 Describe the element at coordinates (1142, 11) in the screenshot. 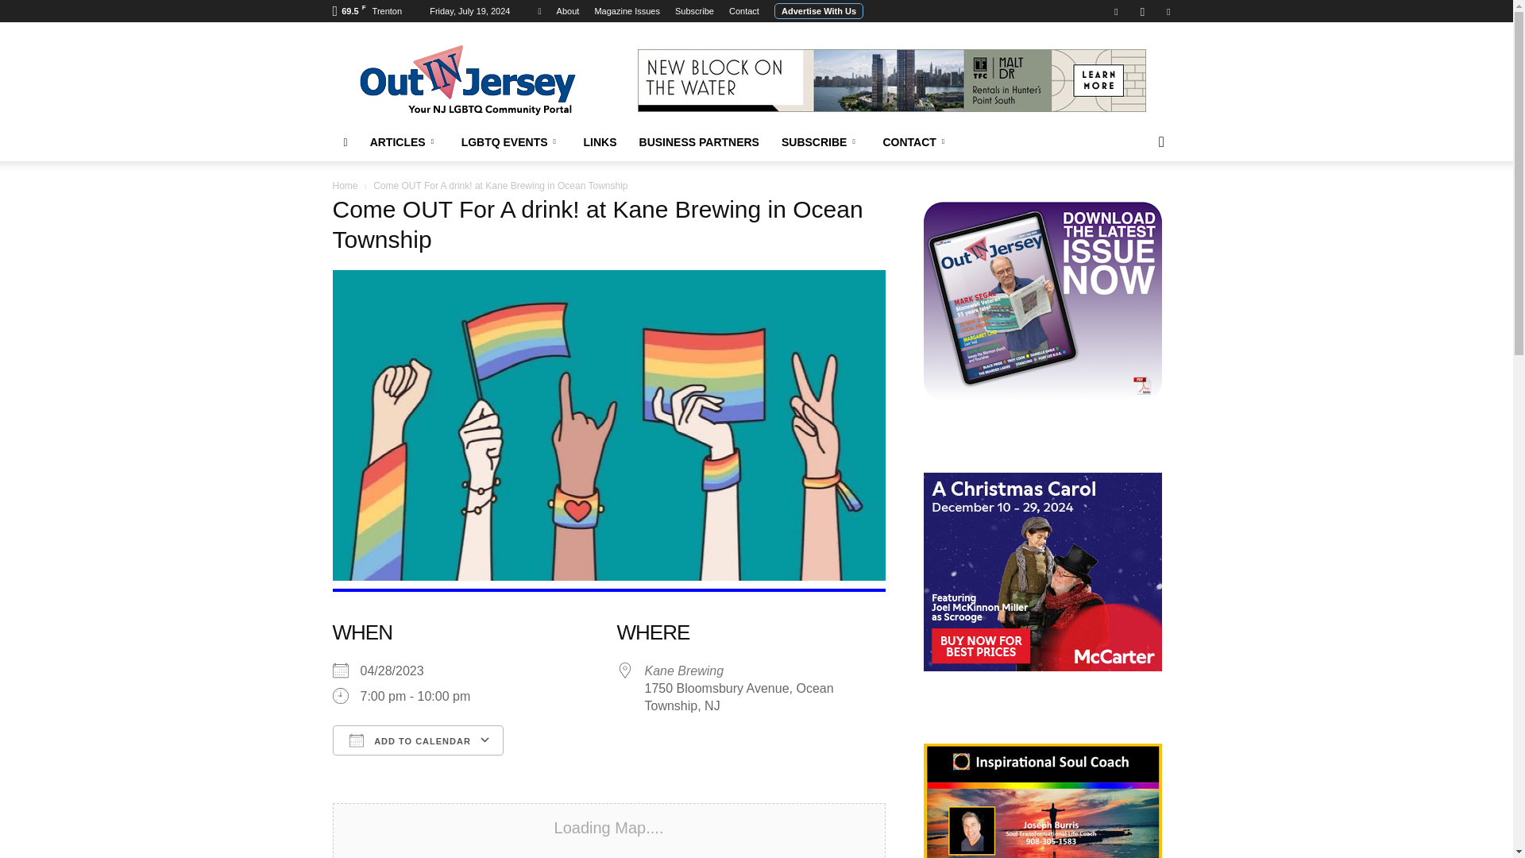

I see `Instagram` at that location.